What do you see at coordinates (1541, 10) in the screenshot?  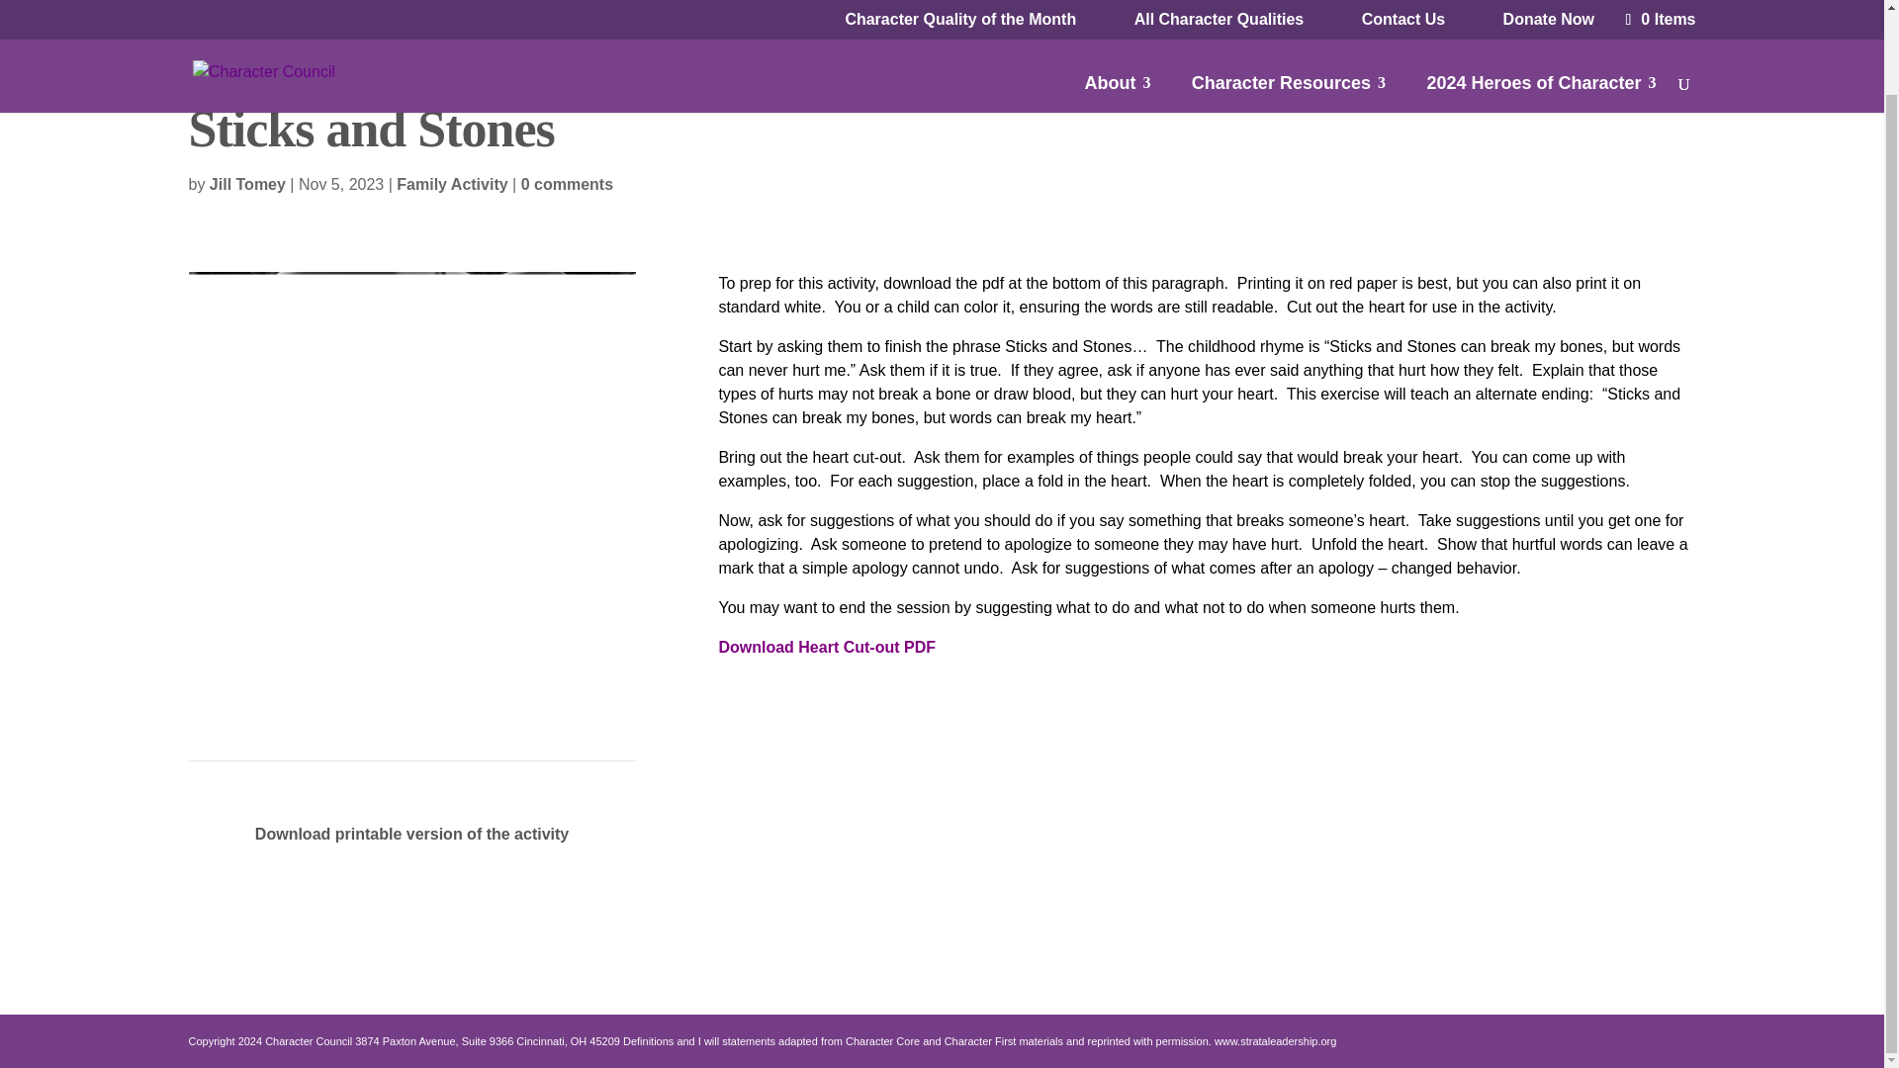 I see `2024 Heroes of Character` at bounding box center [1541, 10].